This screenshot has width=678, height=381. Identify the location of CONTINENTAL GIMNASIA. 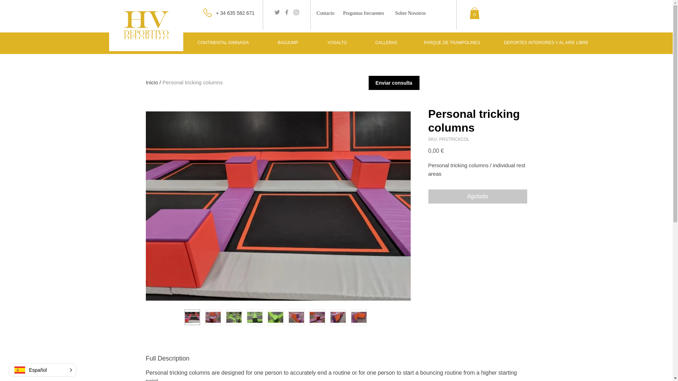
(223, 42).